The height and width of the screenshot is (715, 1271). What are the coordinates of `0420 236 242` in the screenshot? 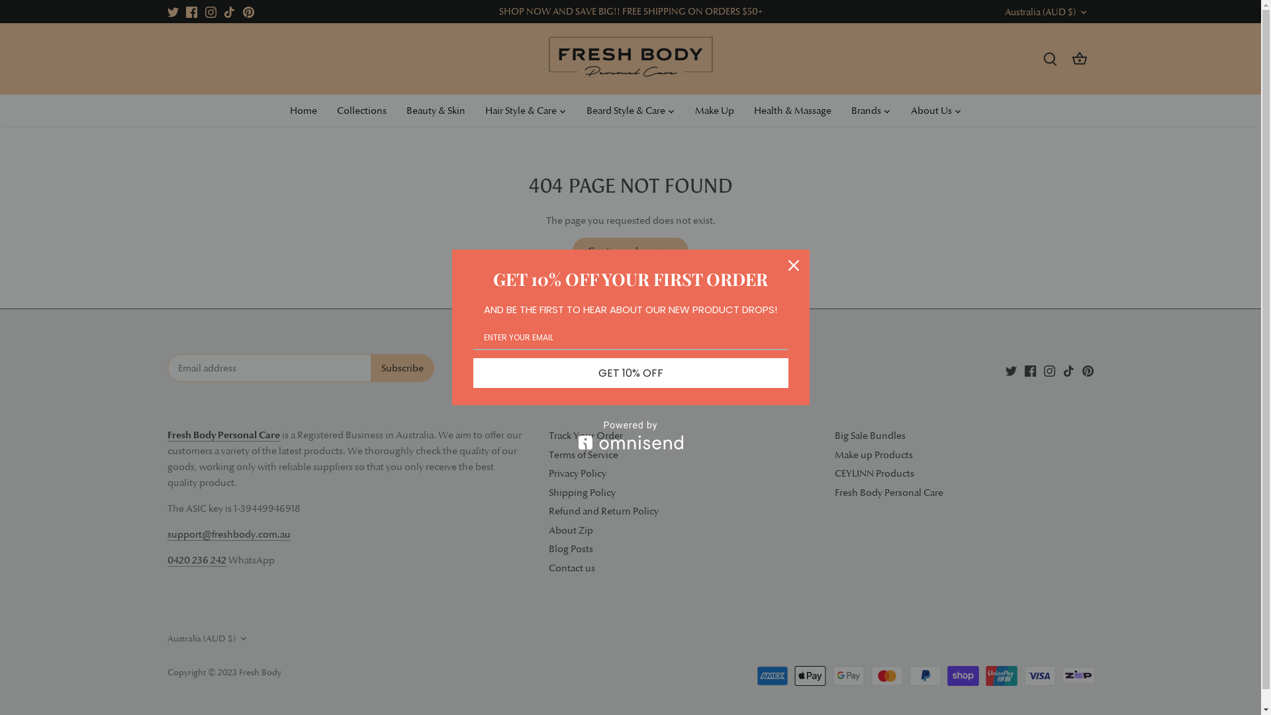 It's located at (196, 560).